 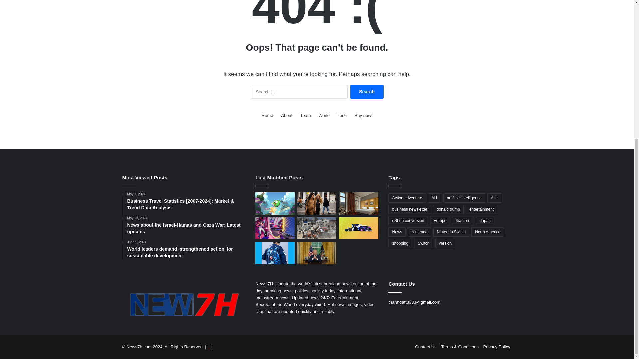 I want to click on eShop conversion, so click(x=408, y=221).